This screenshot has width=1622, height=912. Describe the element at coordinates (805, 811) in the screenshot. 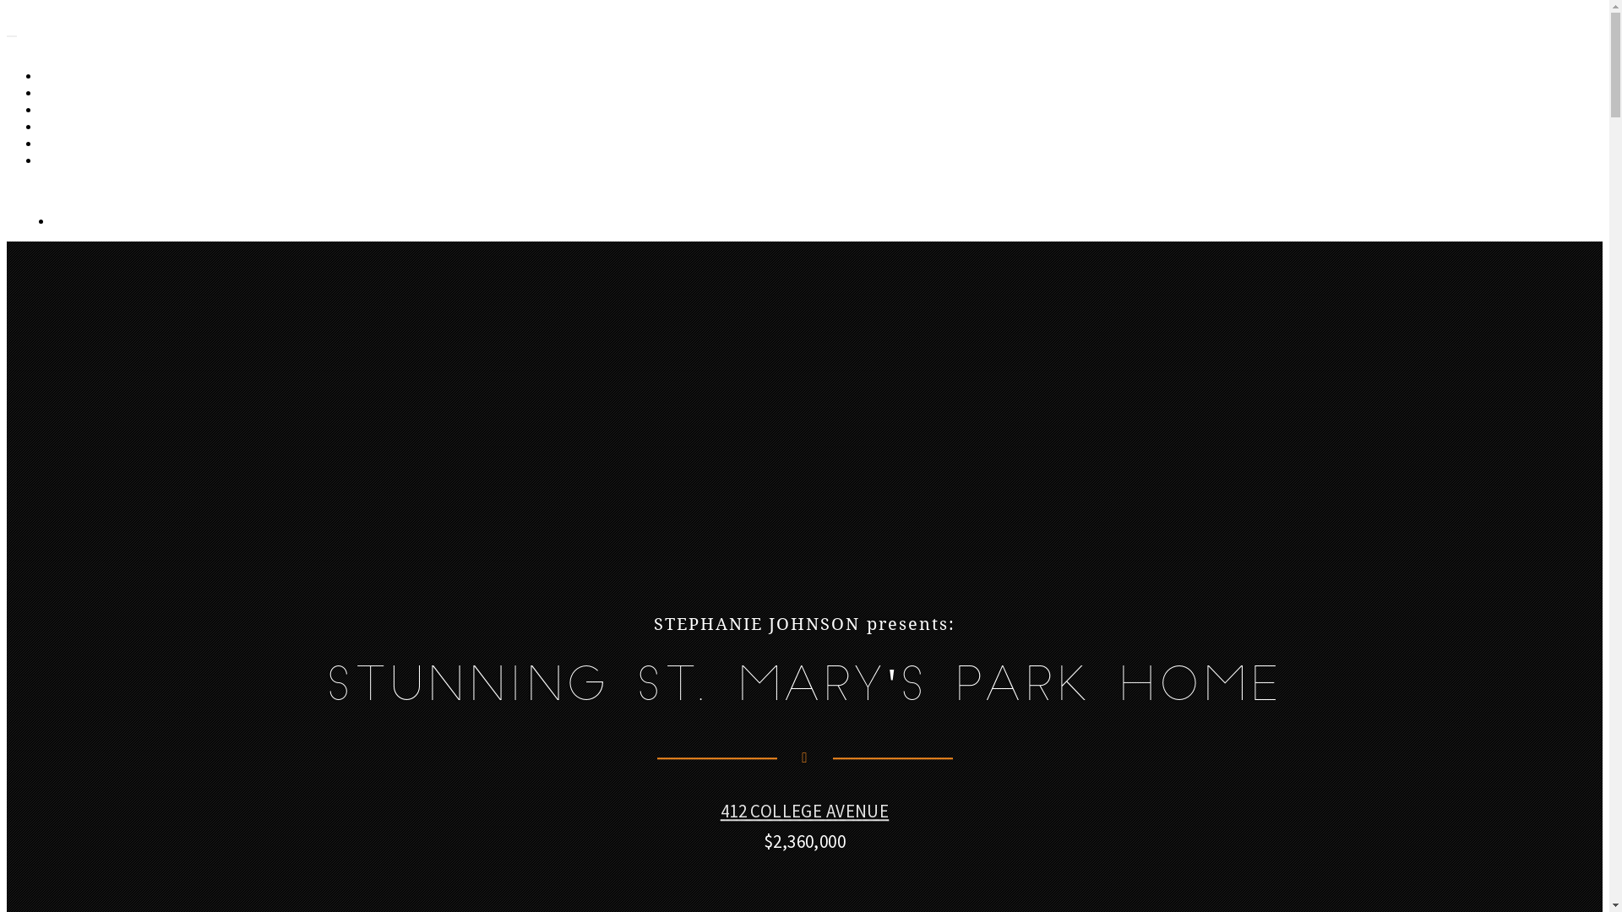

I see `412 COLLEGE AVENUE` at that location.